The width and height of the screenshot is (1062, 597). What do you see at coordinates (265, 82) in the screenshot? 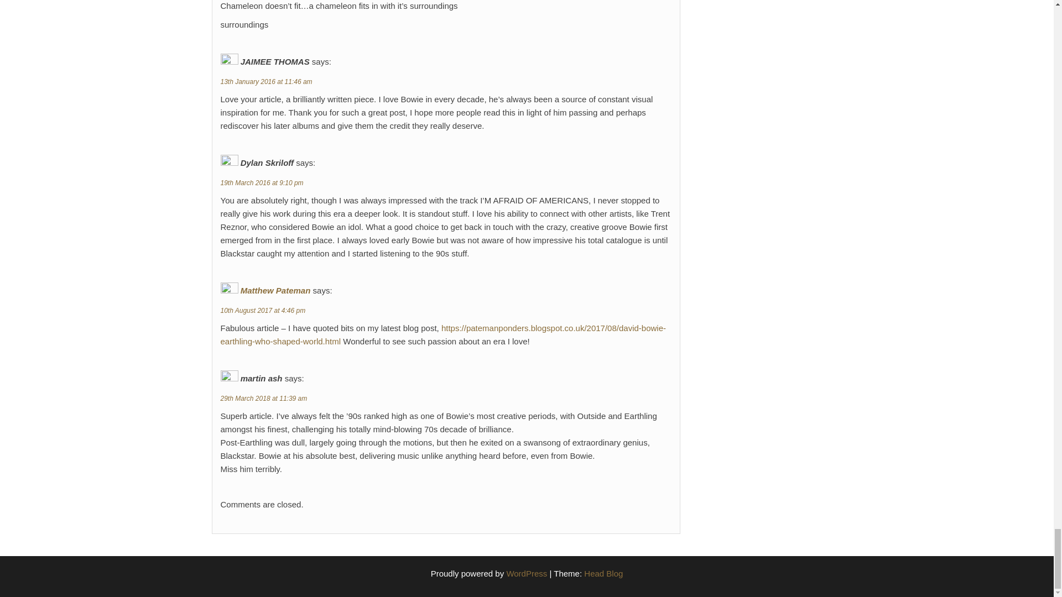
I see `13th January 2016 at 11:46 am` at bounding box center [265, 82].